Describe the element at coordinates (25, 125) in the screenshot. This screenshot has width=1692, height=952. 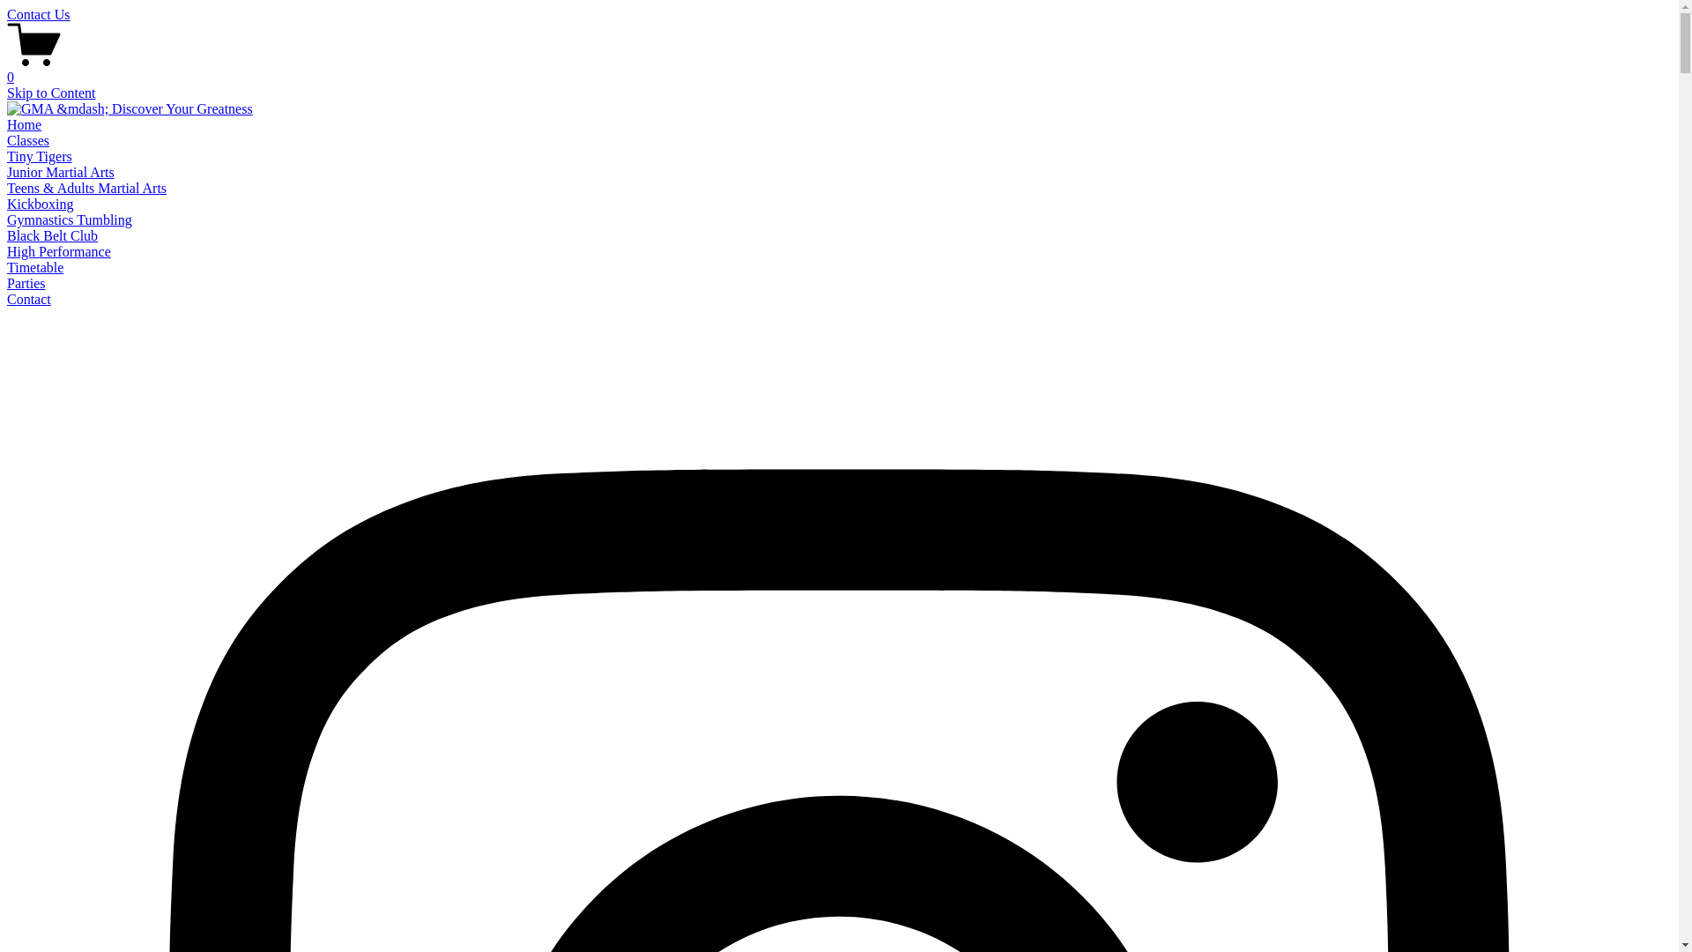
I see `Home` at that location.